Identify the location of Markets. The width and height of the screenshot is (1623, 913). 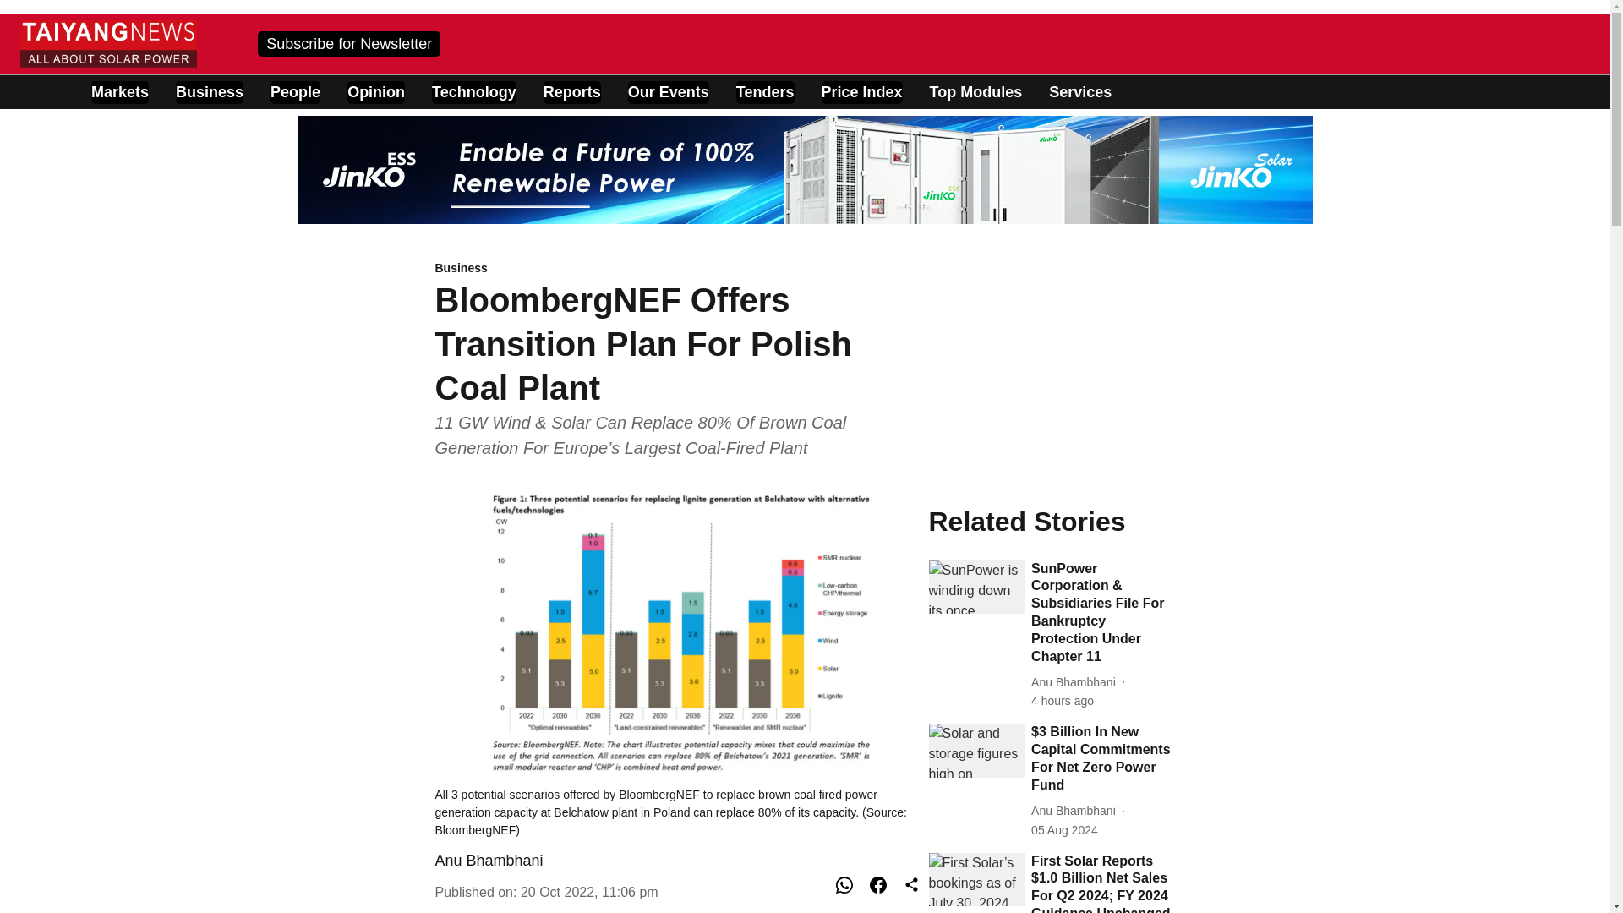
(120, 93).